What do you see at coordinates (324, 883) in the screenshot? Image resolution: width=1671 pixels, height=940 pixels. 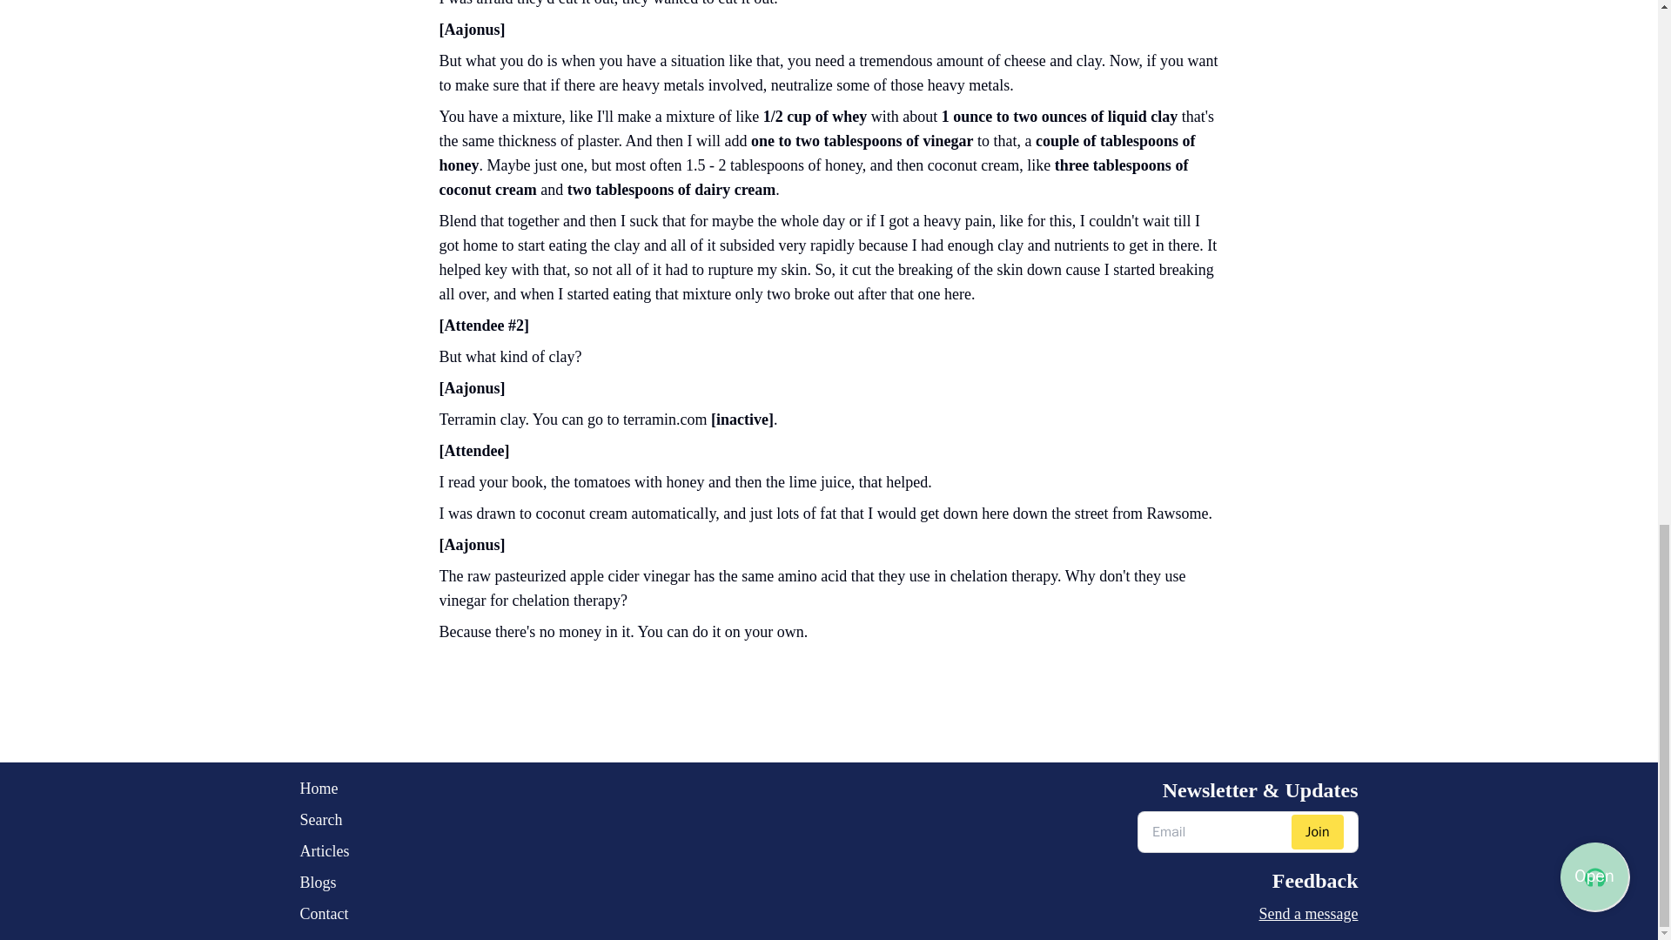 I see `Blogs` at bounding box center [324, 883].